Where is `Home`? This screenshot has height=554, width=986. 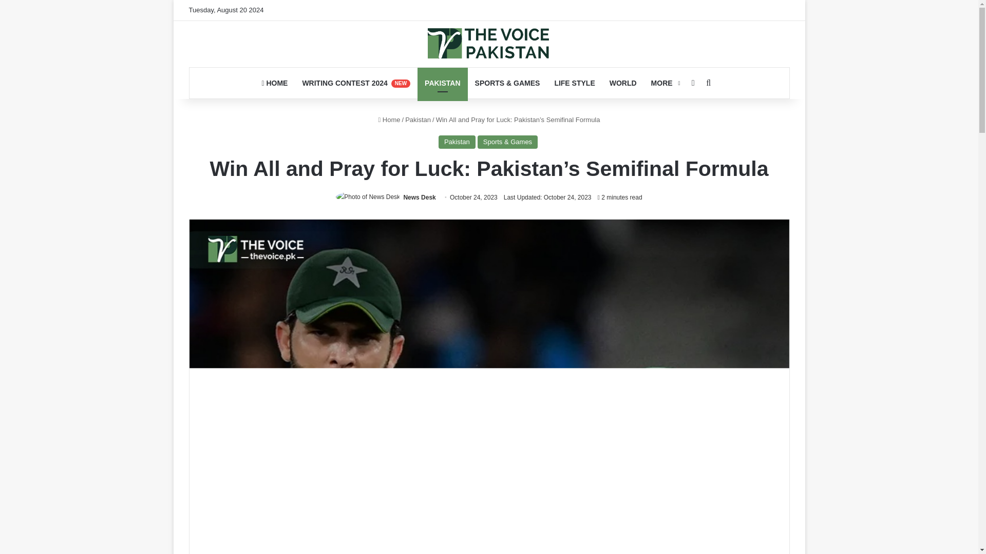
Home is located at coordinates (389, 119).